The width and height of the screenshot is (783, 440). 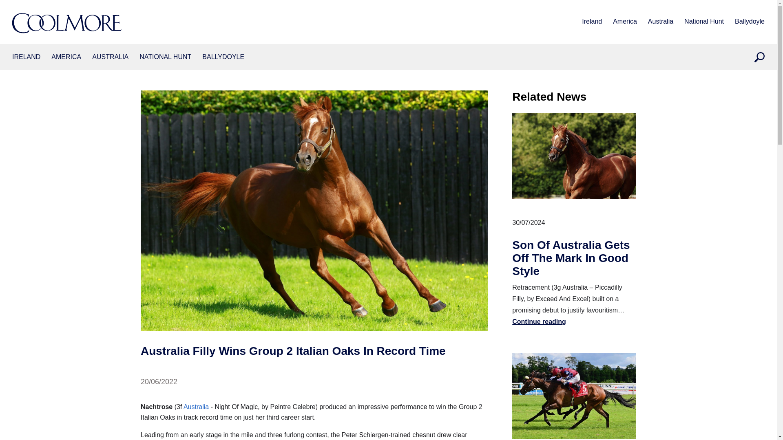 What do you see at coordinates (223, 57) in the screenshot?
I see `BALLYDOYLE` at bounding box center [223, 57].